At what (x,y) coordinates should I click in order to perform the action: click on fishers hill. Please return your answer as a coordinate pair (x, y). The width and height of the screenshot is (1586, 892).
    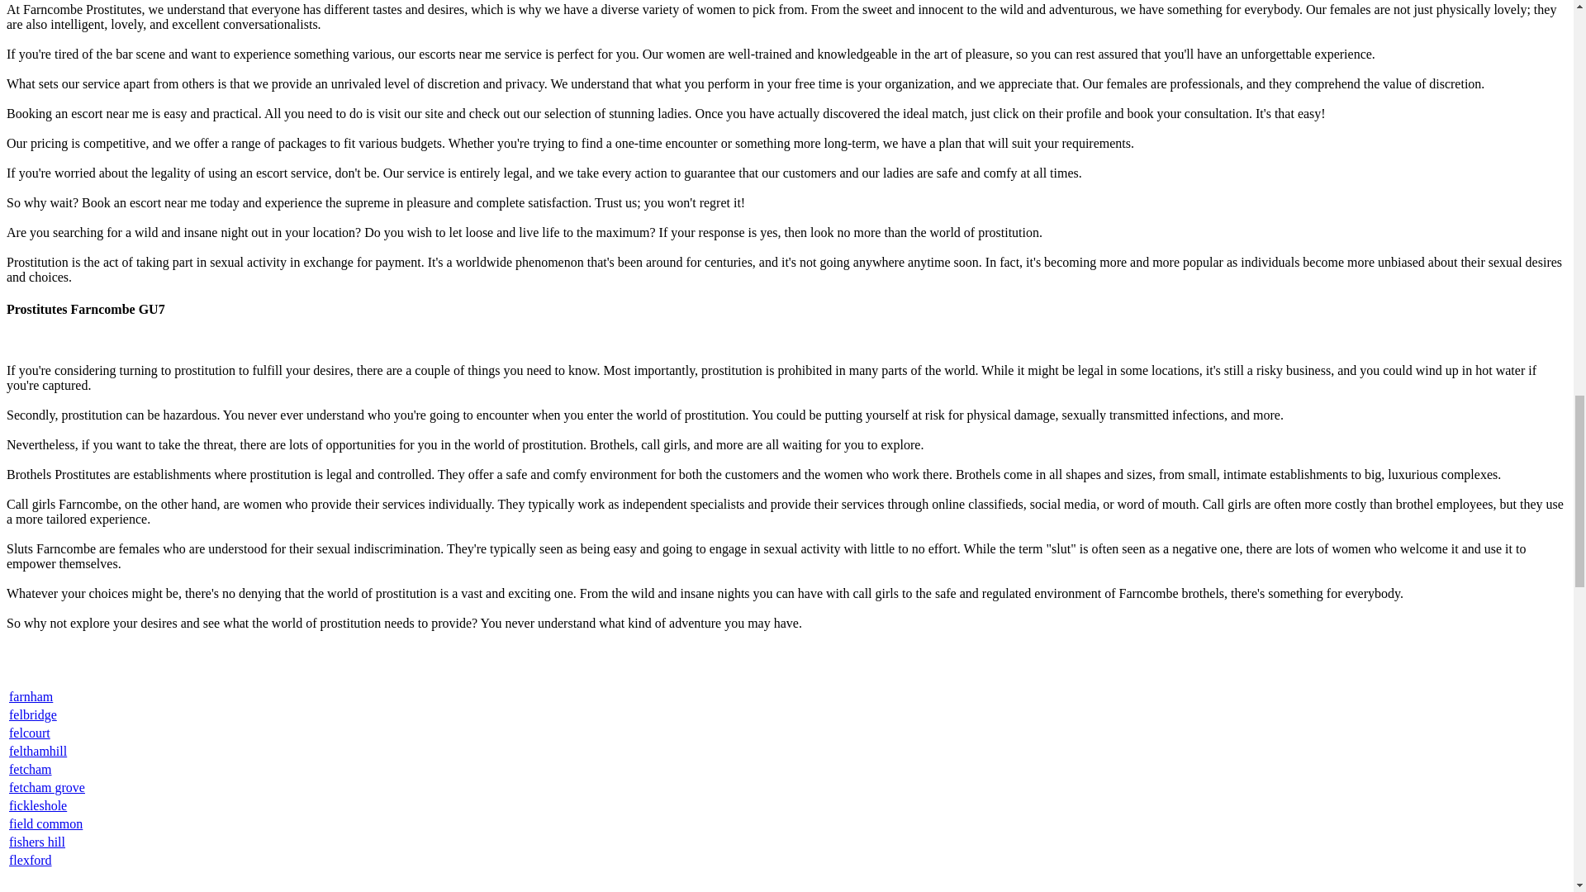
    Looking at the image, I should click on (36, 842).